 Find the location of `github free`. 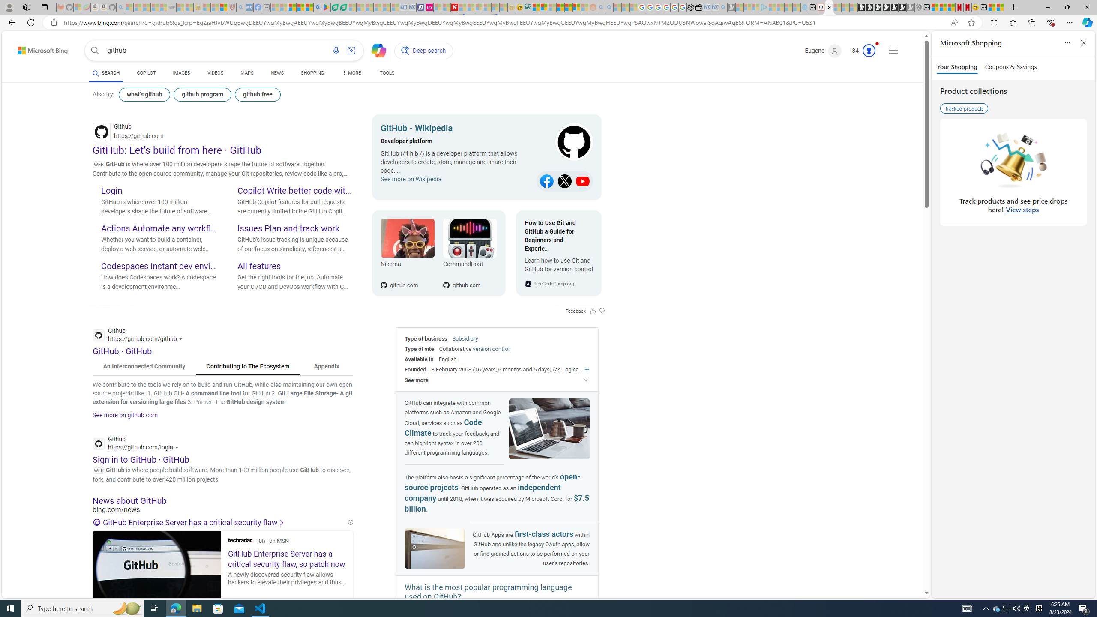

github free is located at coordinates (257, 94).